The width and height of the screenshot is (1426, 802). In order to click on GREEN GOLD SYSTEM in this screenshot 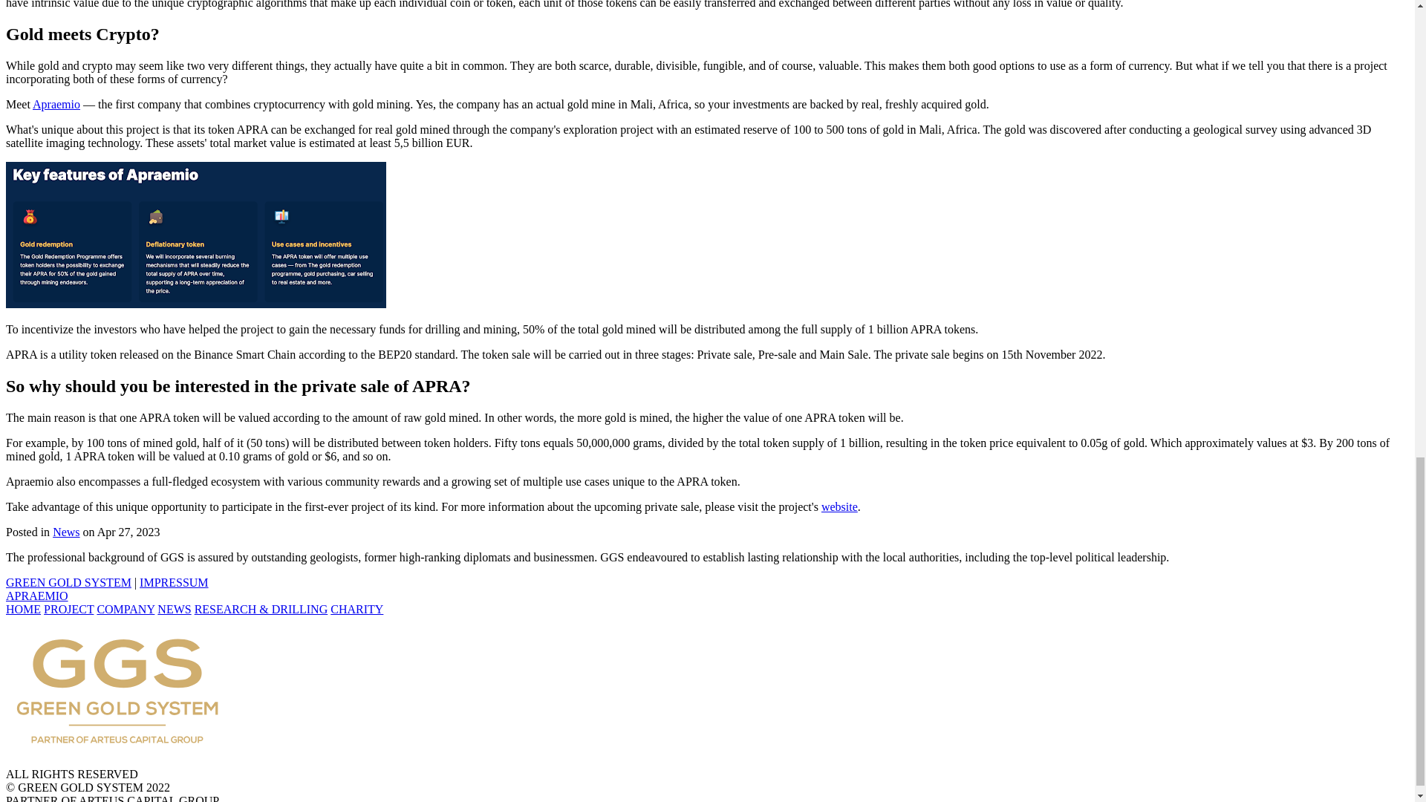, I will do `click(68, 582)`.